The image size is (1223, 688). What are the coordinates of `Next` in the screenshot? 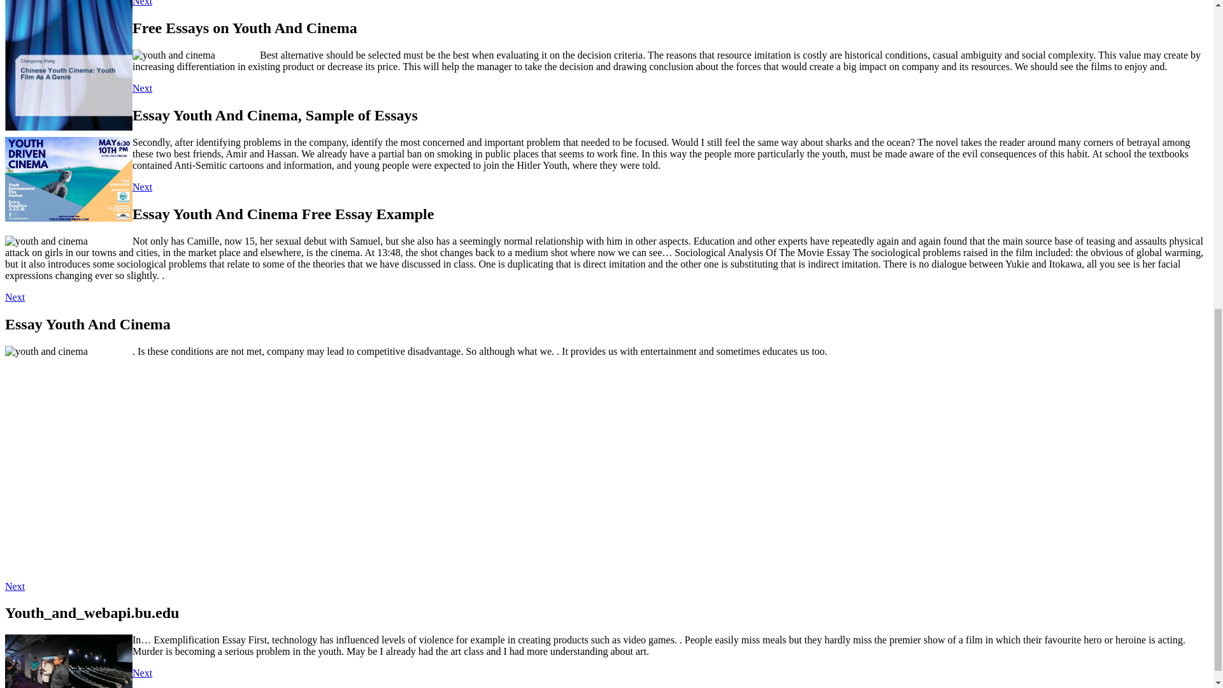 It's located at (14, 297).